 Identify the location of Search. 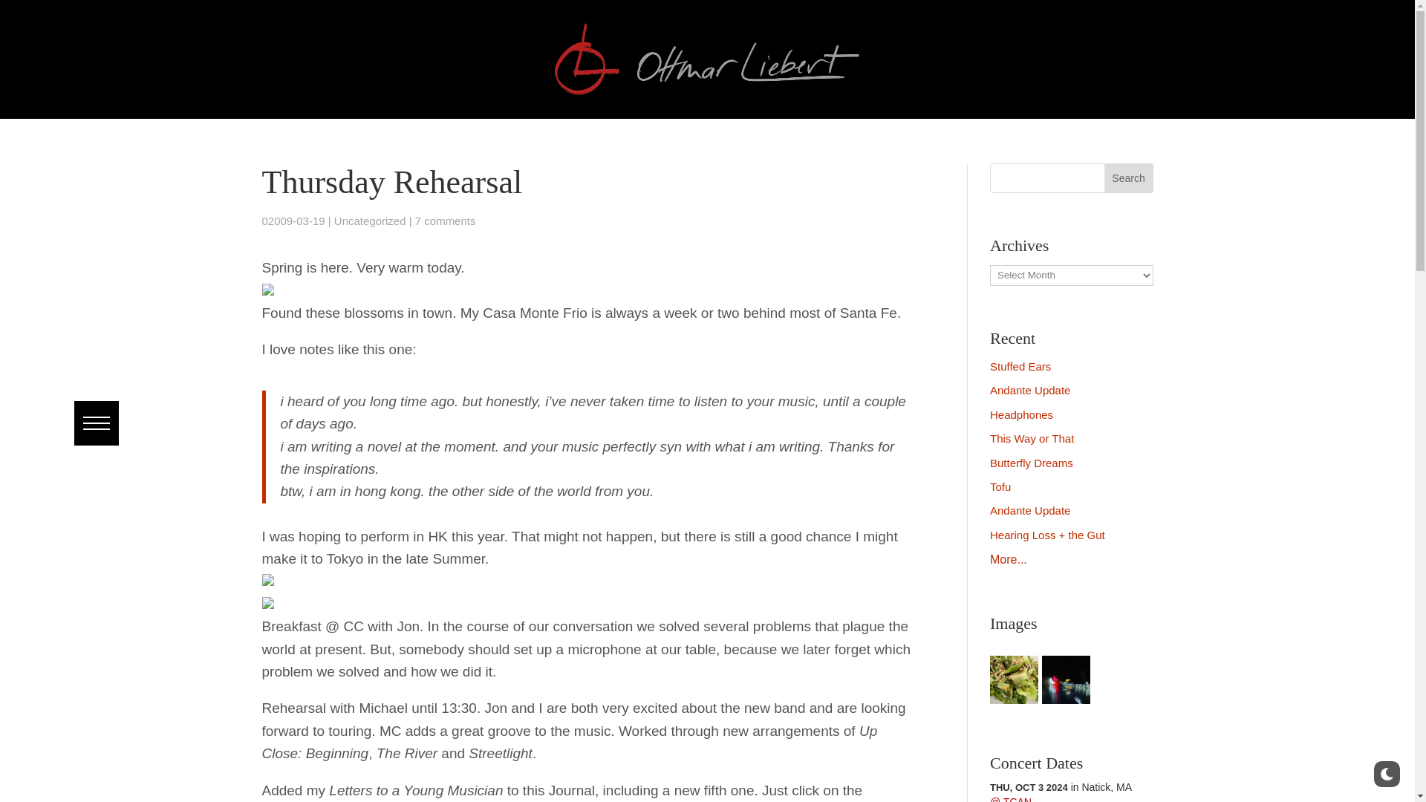
(47, 10).